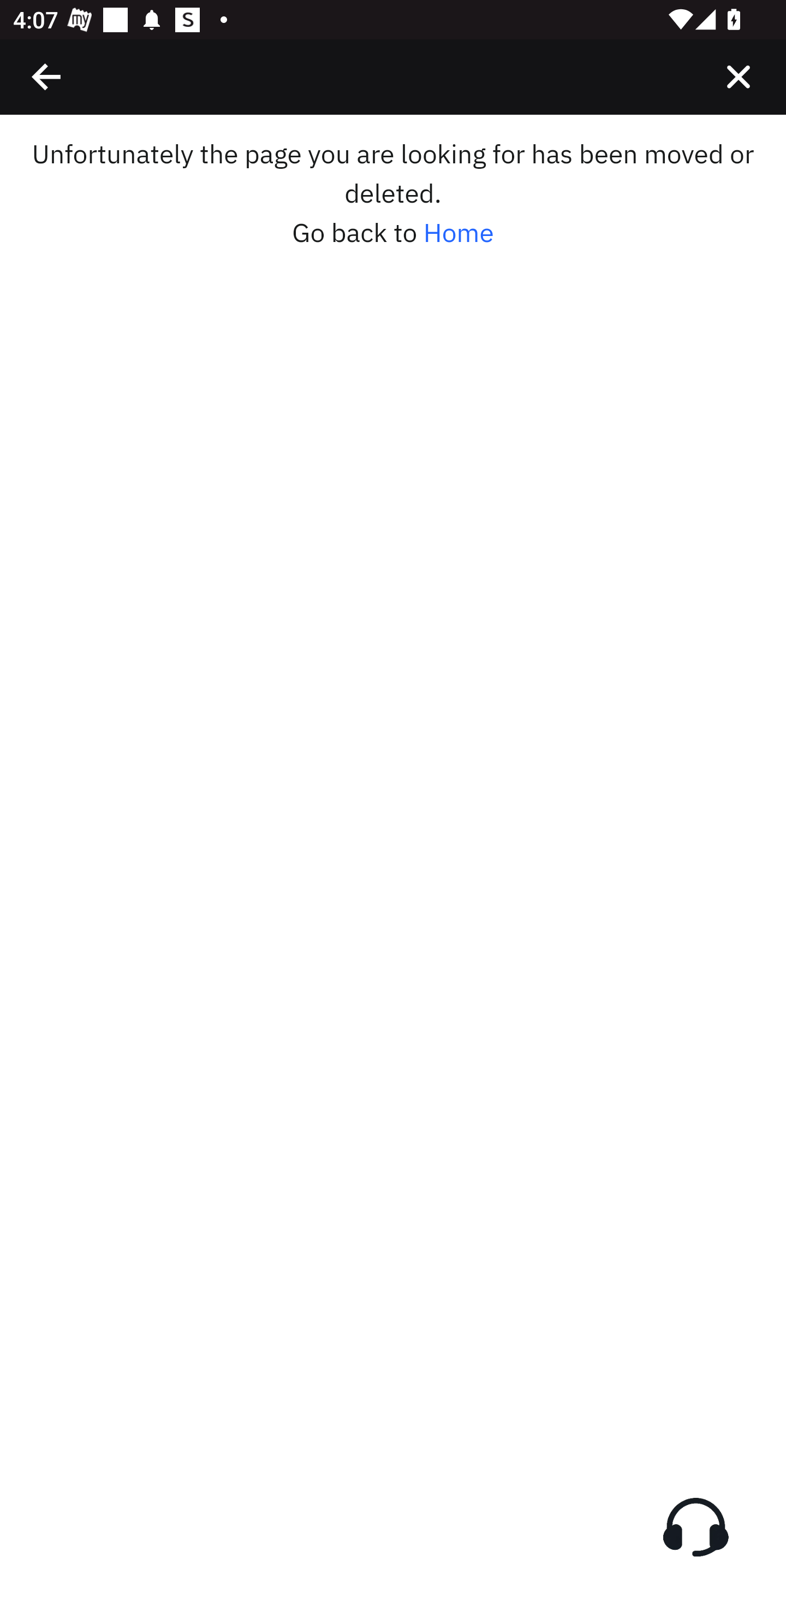 Image resolution: width=786 pixels, height=1617 pixels. Describe the element at coordinates (47, 76) in the screenshot. I see `` at that location.